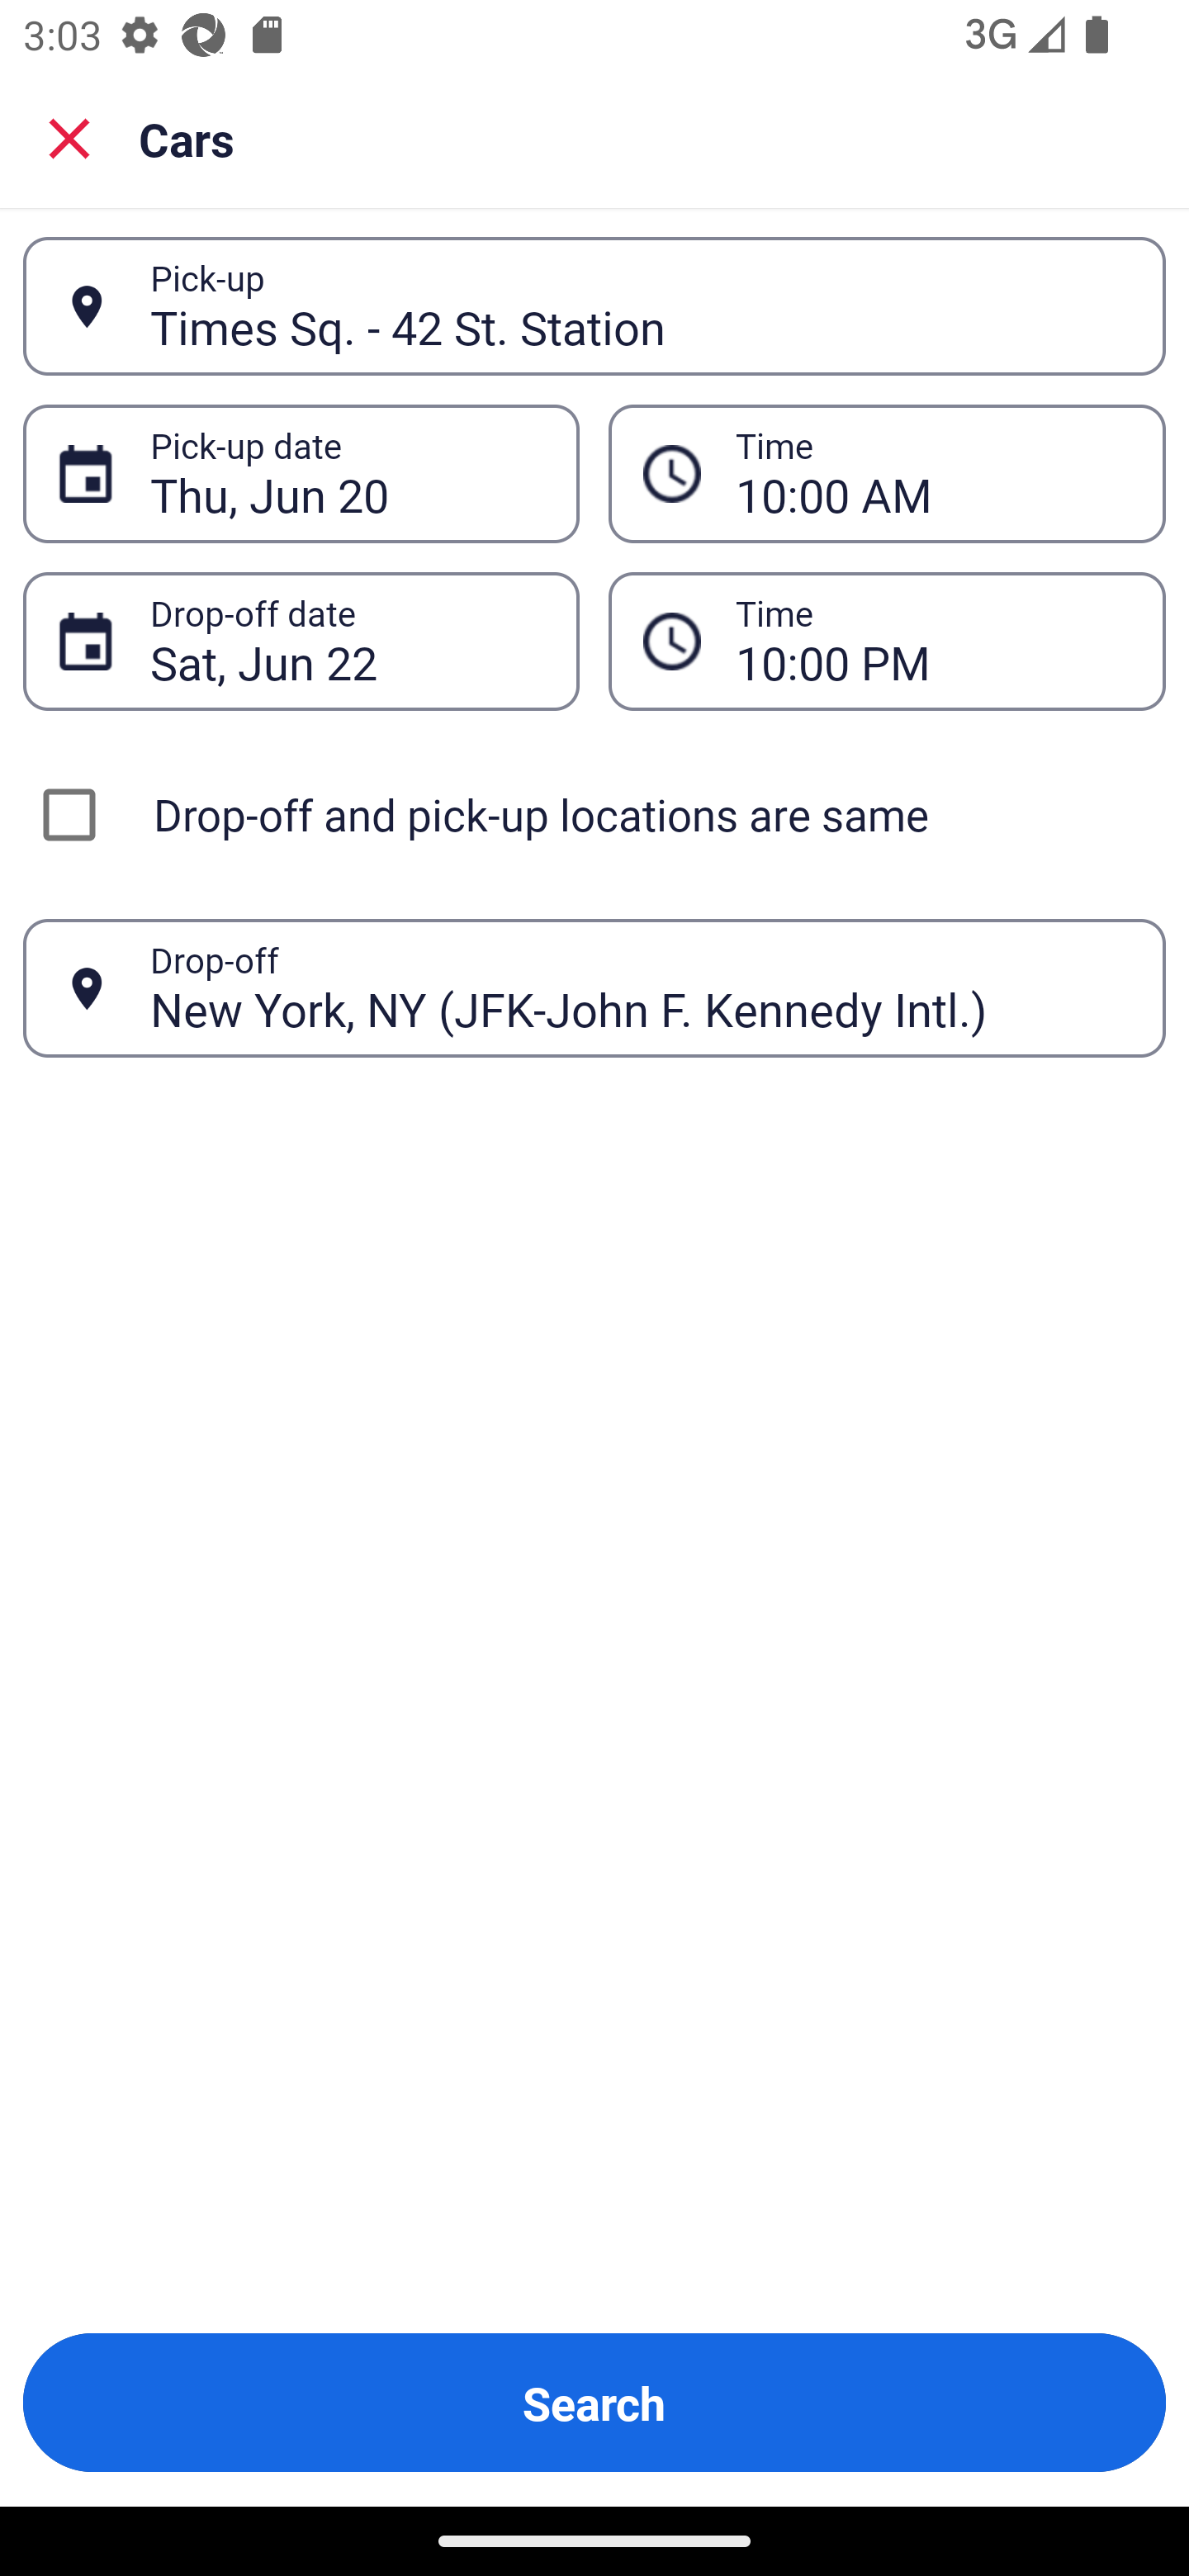 This screenshot has width=1189, height=2576. Describe the element at coordinates (301, 474) in the screenshot. I see `Thu, Jun 20 Pick-up date` at that location.